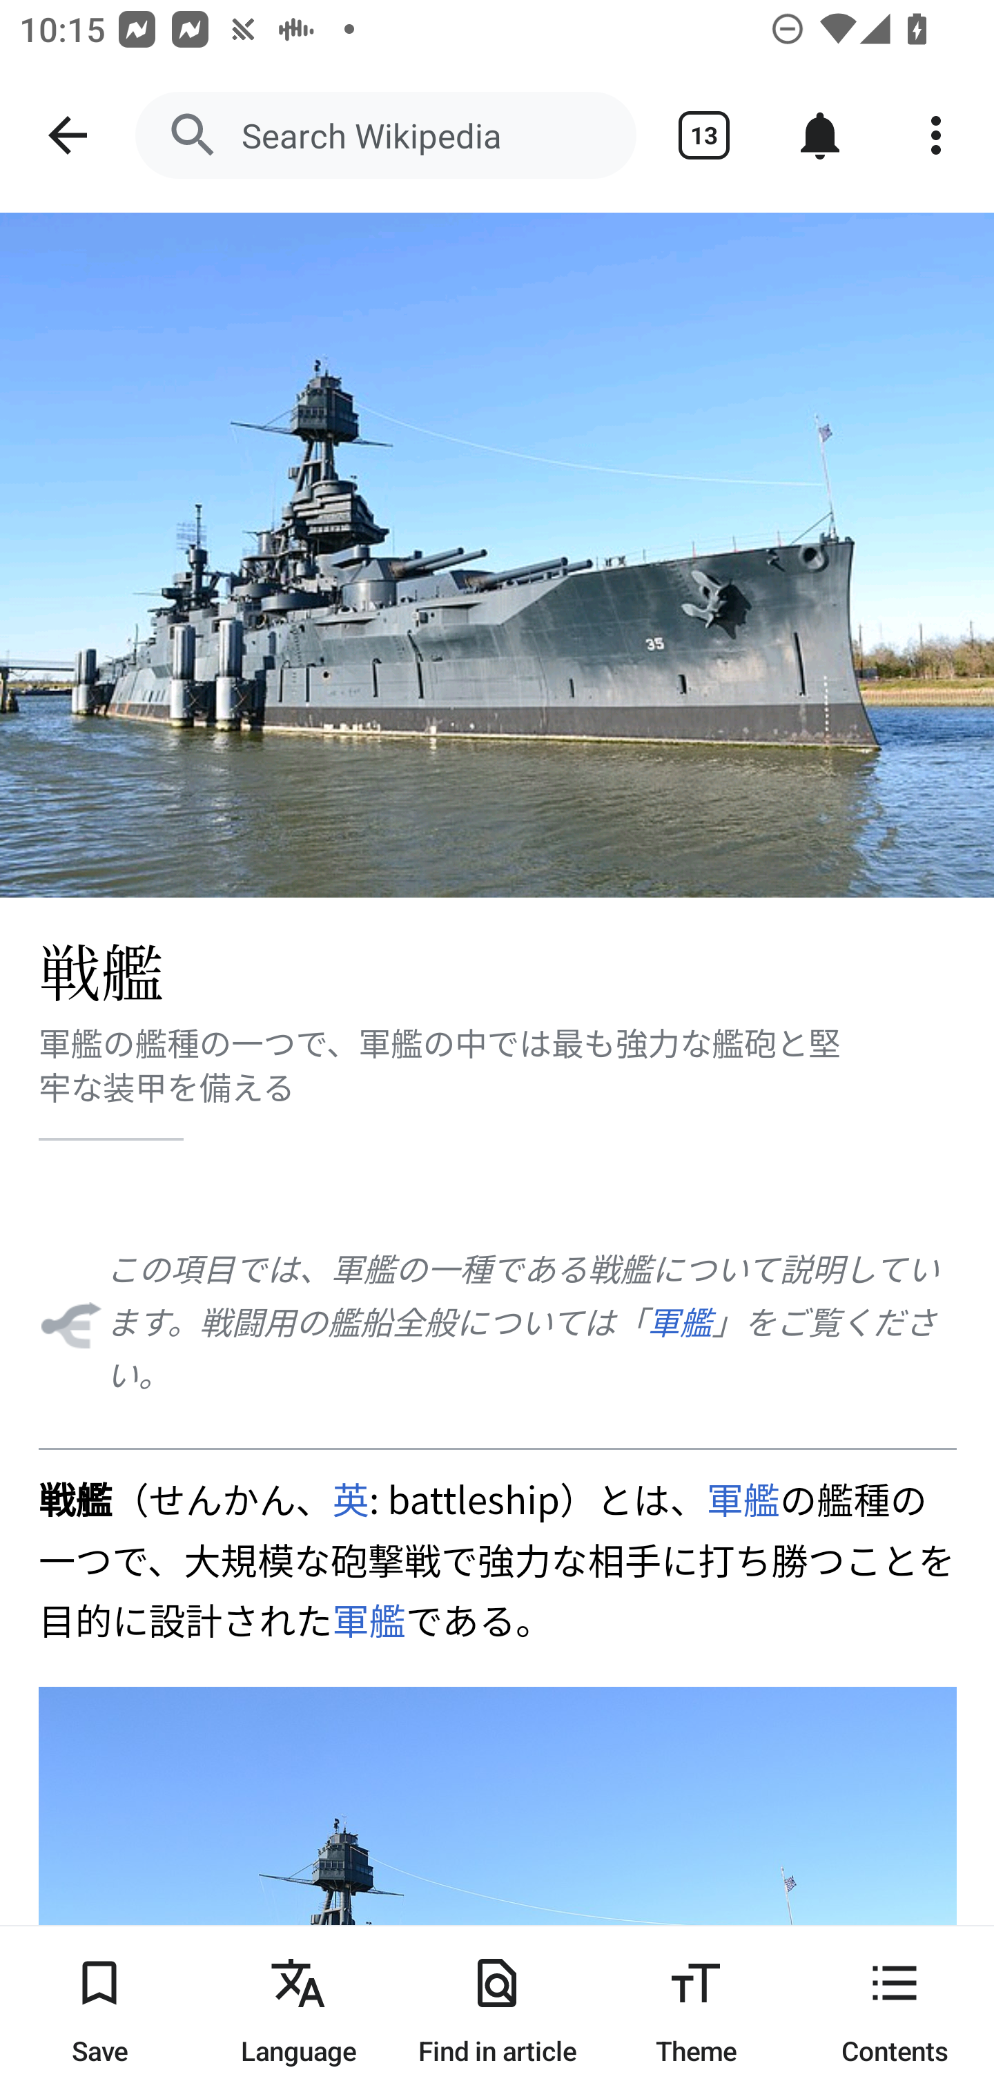 Image resolution: width=994 pixels, height=2099 pixels. Describe the element at coordinates (497, 2012) in the screenshot. I see `Find in article` at that location.